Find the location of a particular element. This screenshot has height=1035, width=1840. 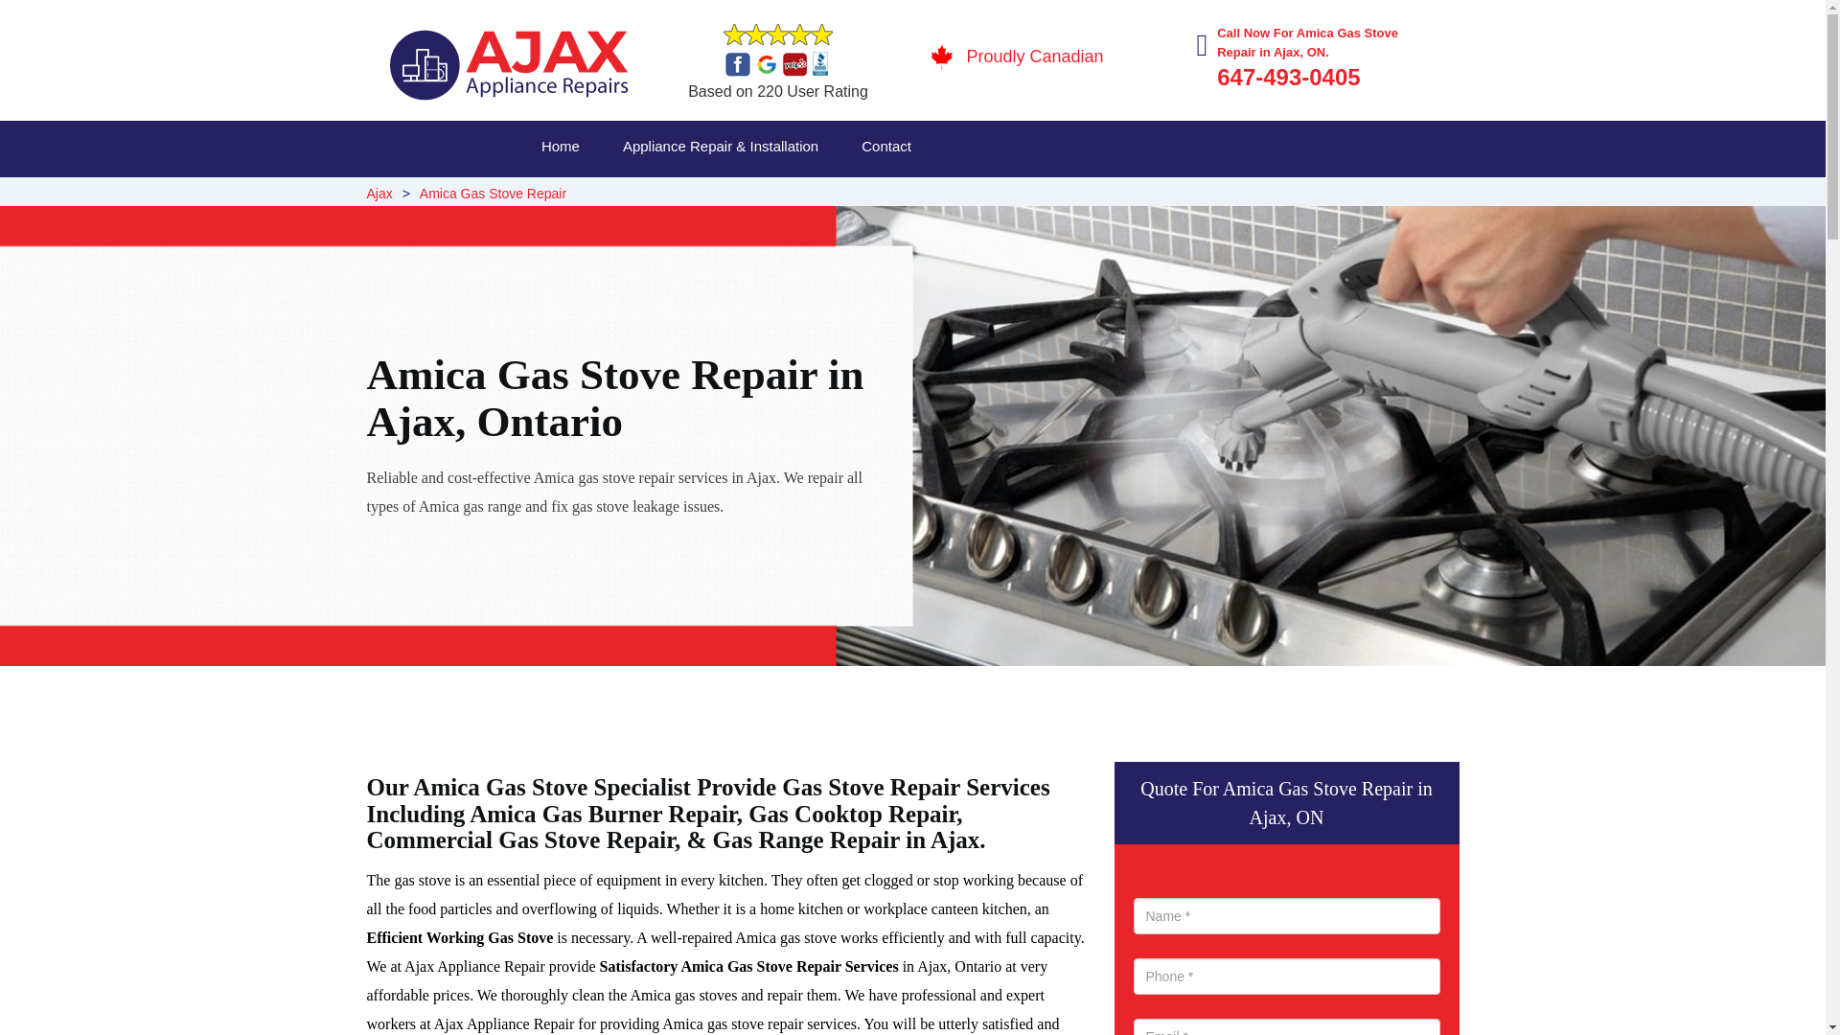

Oven Elements Replacement is located at coordinates (680, 195).